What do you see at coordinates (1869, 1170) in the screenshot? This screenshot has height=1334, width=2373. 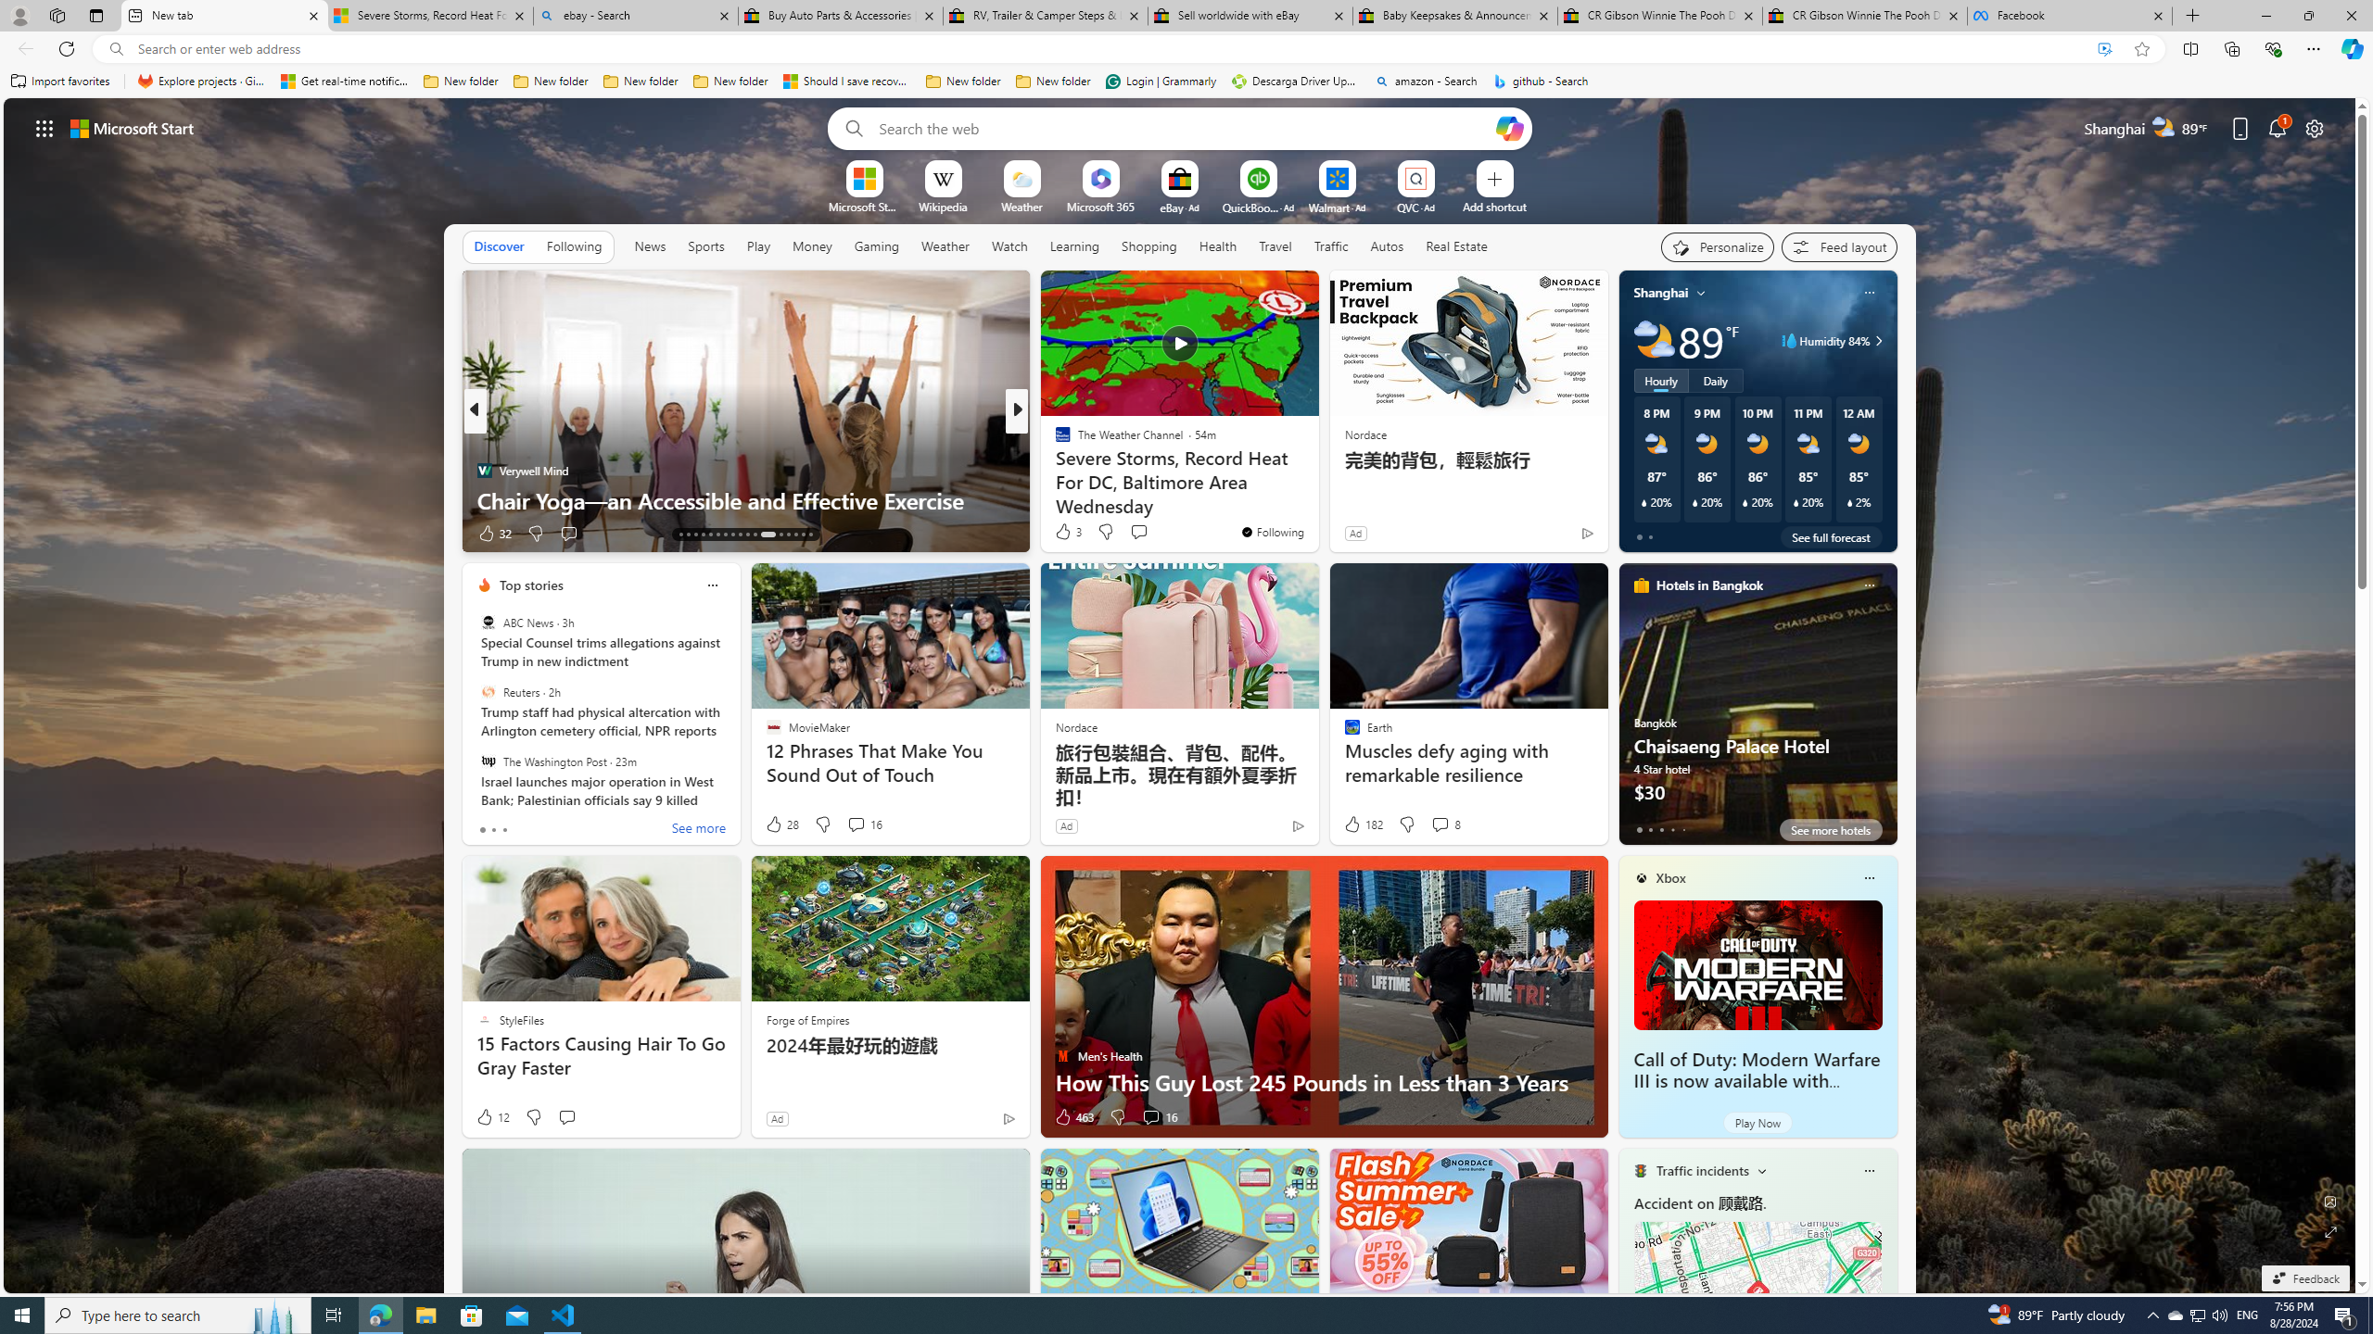 I see `Class: icon-img` at bounding box center [1869, 1170].